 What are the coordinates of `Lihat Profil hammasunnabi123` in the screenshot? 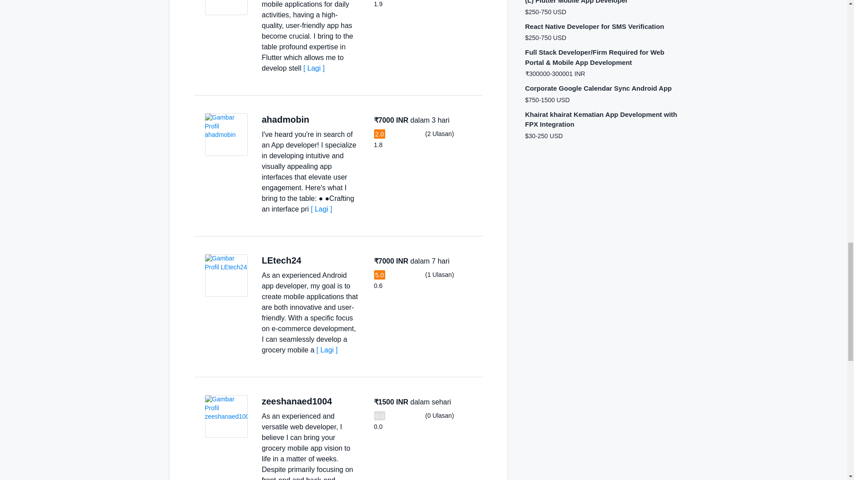 It's located at (226, 7).